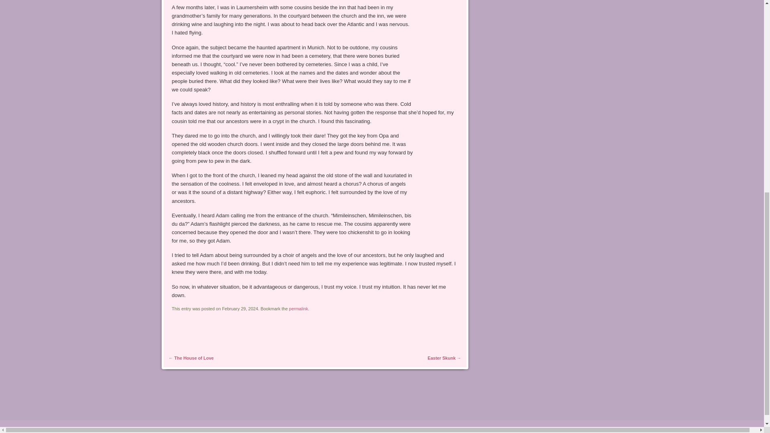 The image size is (770, 433). I want to click on permalink, so click(299, 309).